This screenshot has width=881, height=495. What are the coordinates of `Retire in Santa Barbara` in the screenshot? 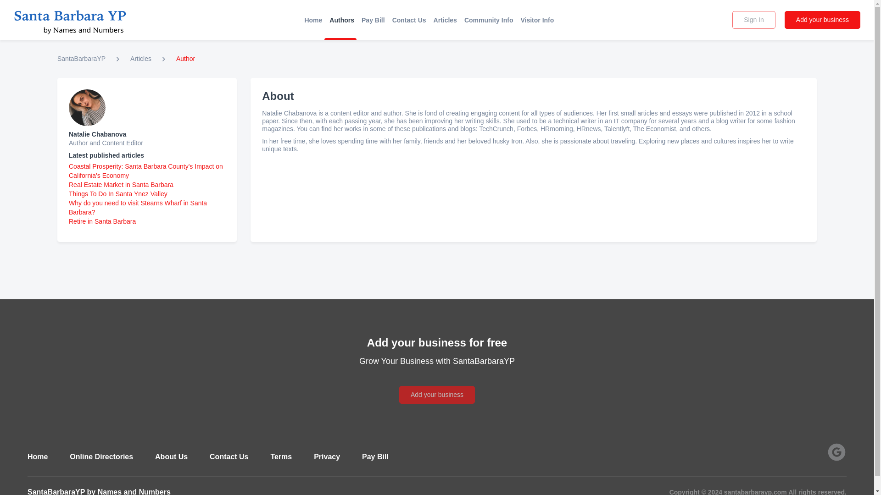 It's located at (102, 221).